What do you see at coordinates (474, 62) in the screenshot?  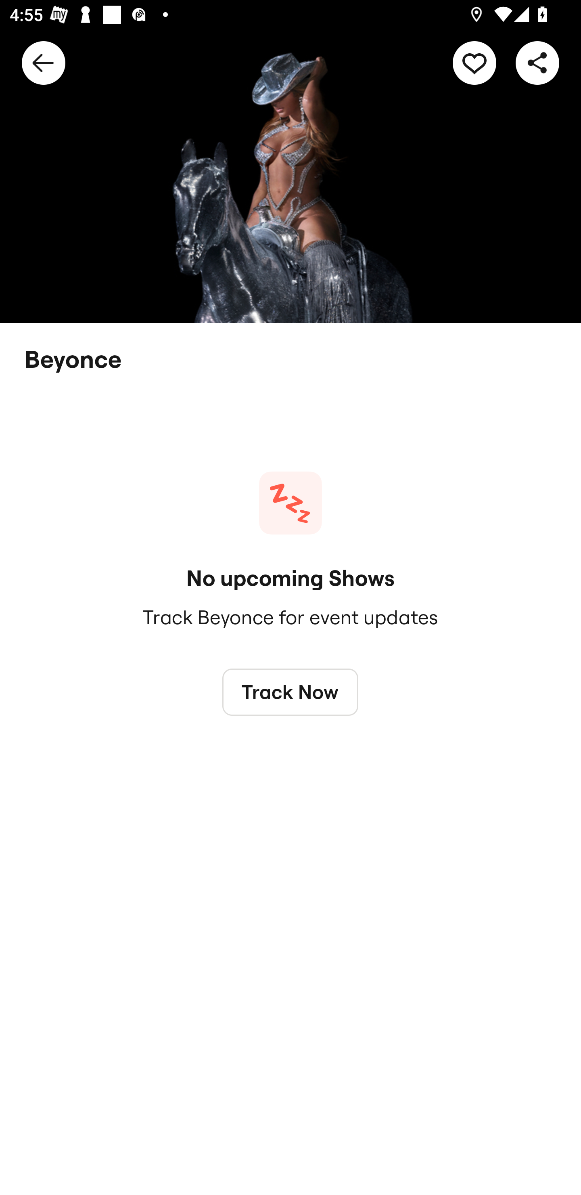 I see `Track this performer` at bounding box center [474, 62].